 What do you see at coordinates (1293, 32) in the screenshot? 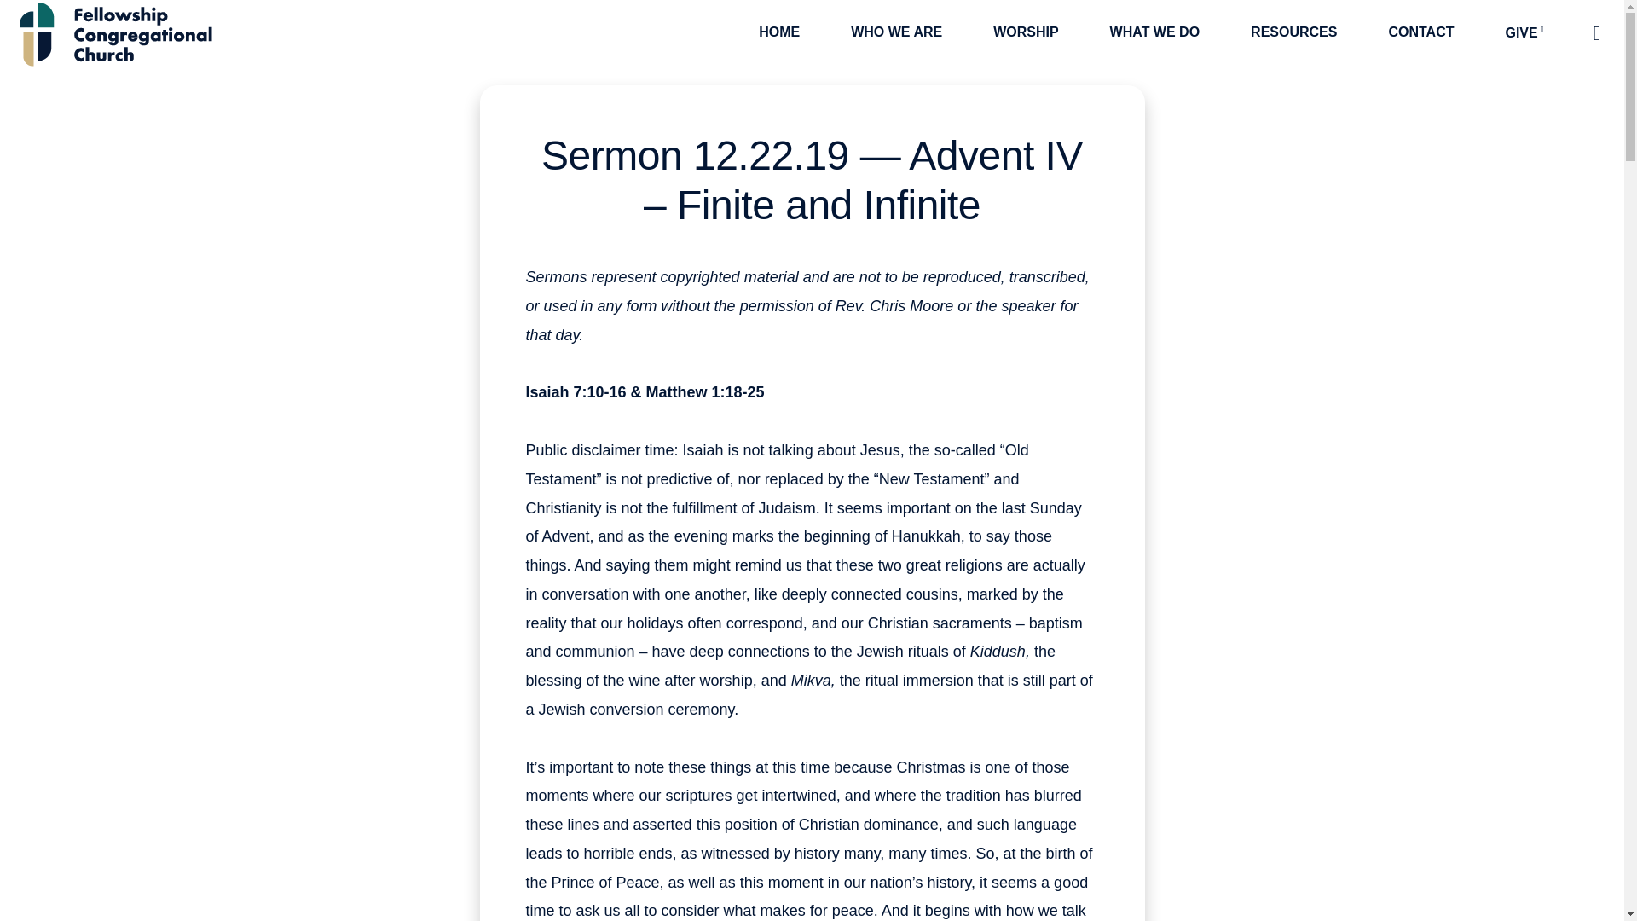
I see `RESOURCES` at bounding box center [1293, 32].